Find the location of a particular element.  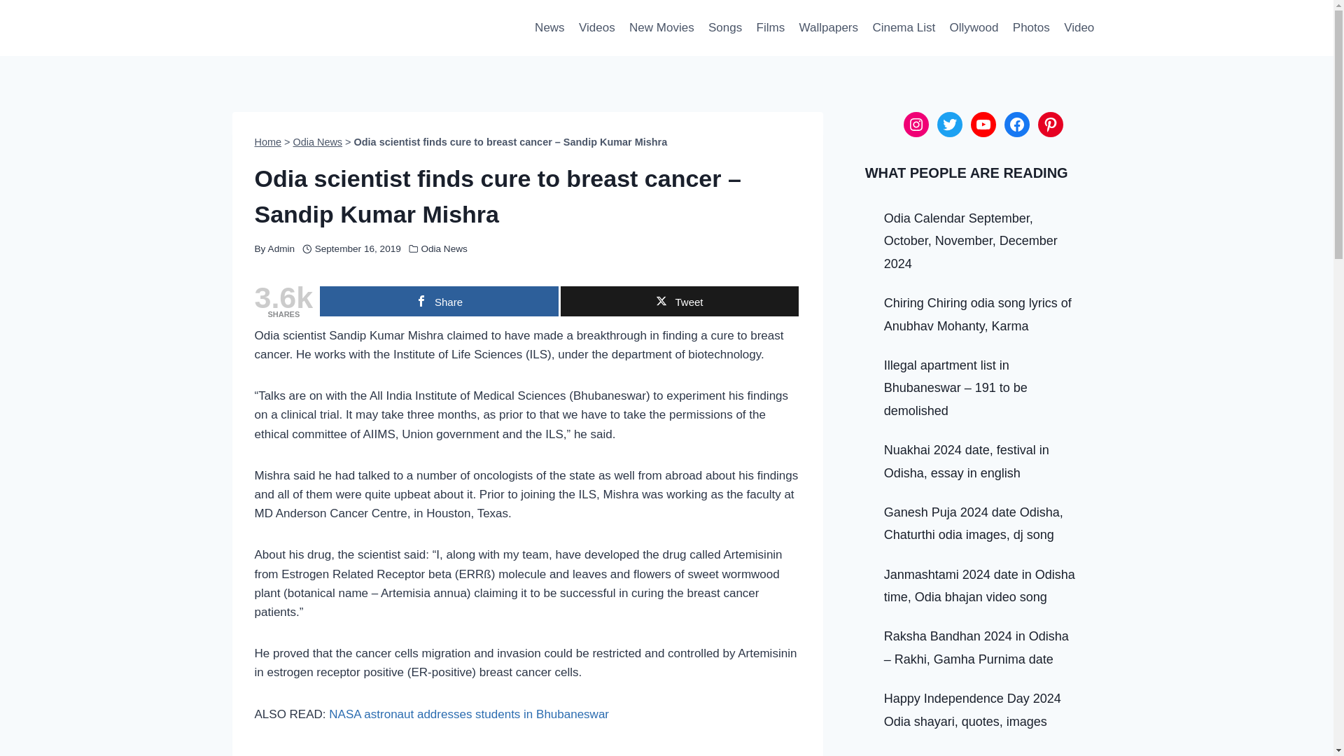

Odia News is located at coordinates (318, 141).